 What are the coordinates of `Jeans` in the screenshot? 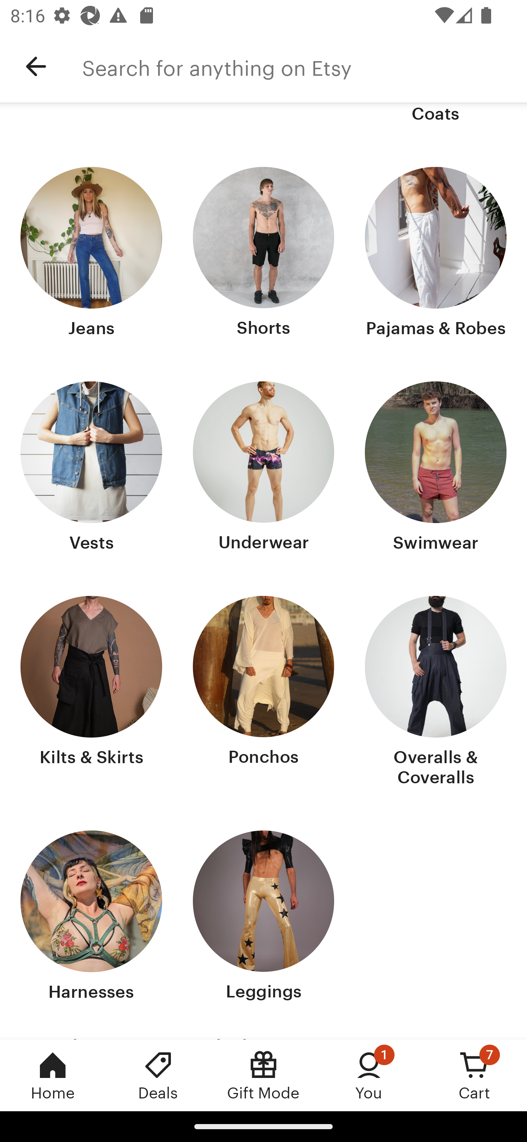 It's located at (91, 253).